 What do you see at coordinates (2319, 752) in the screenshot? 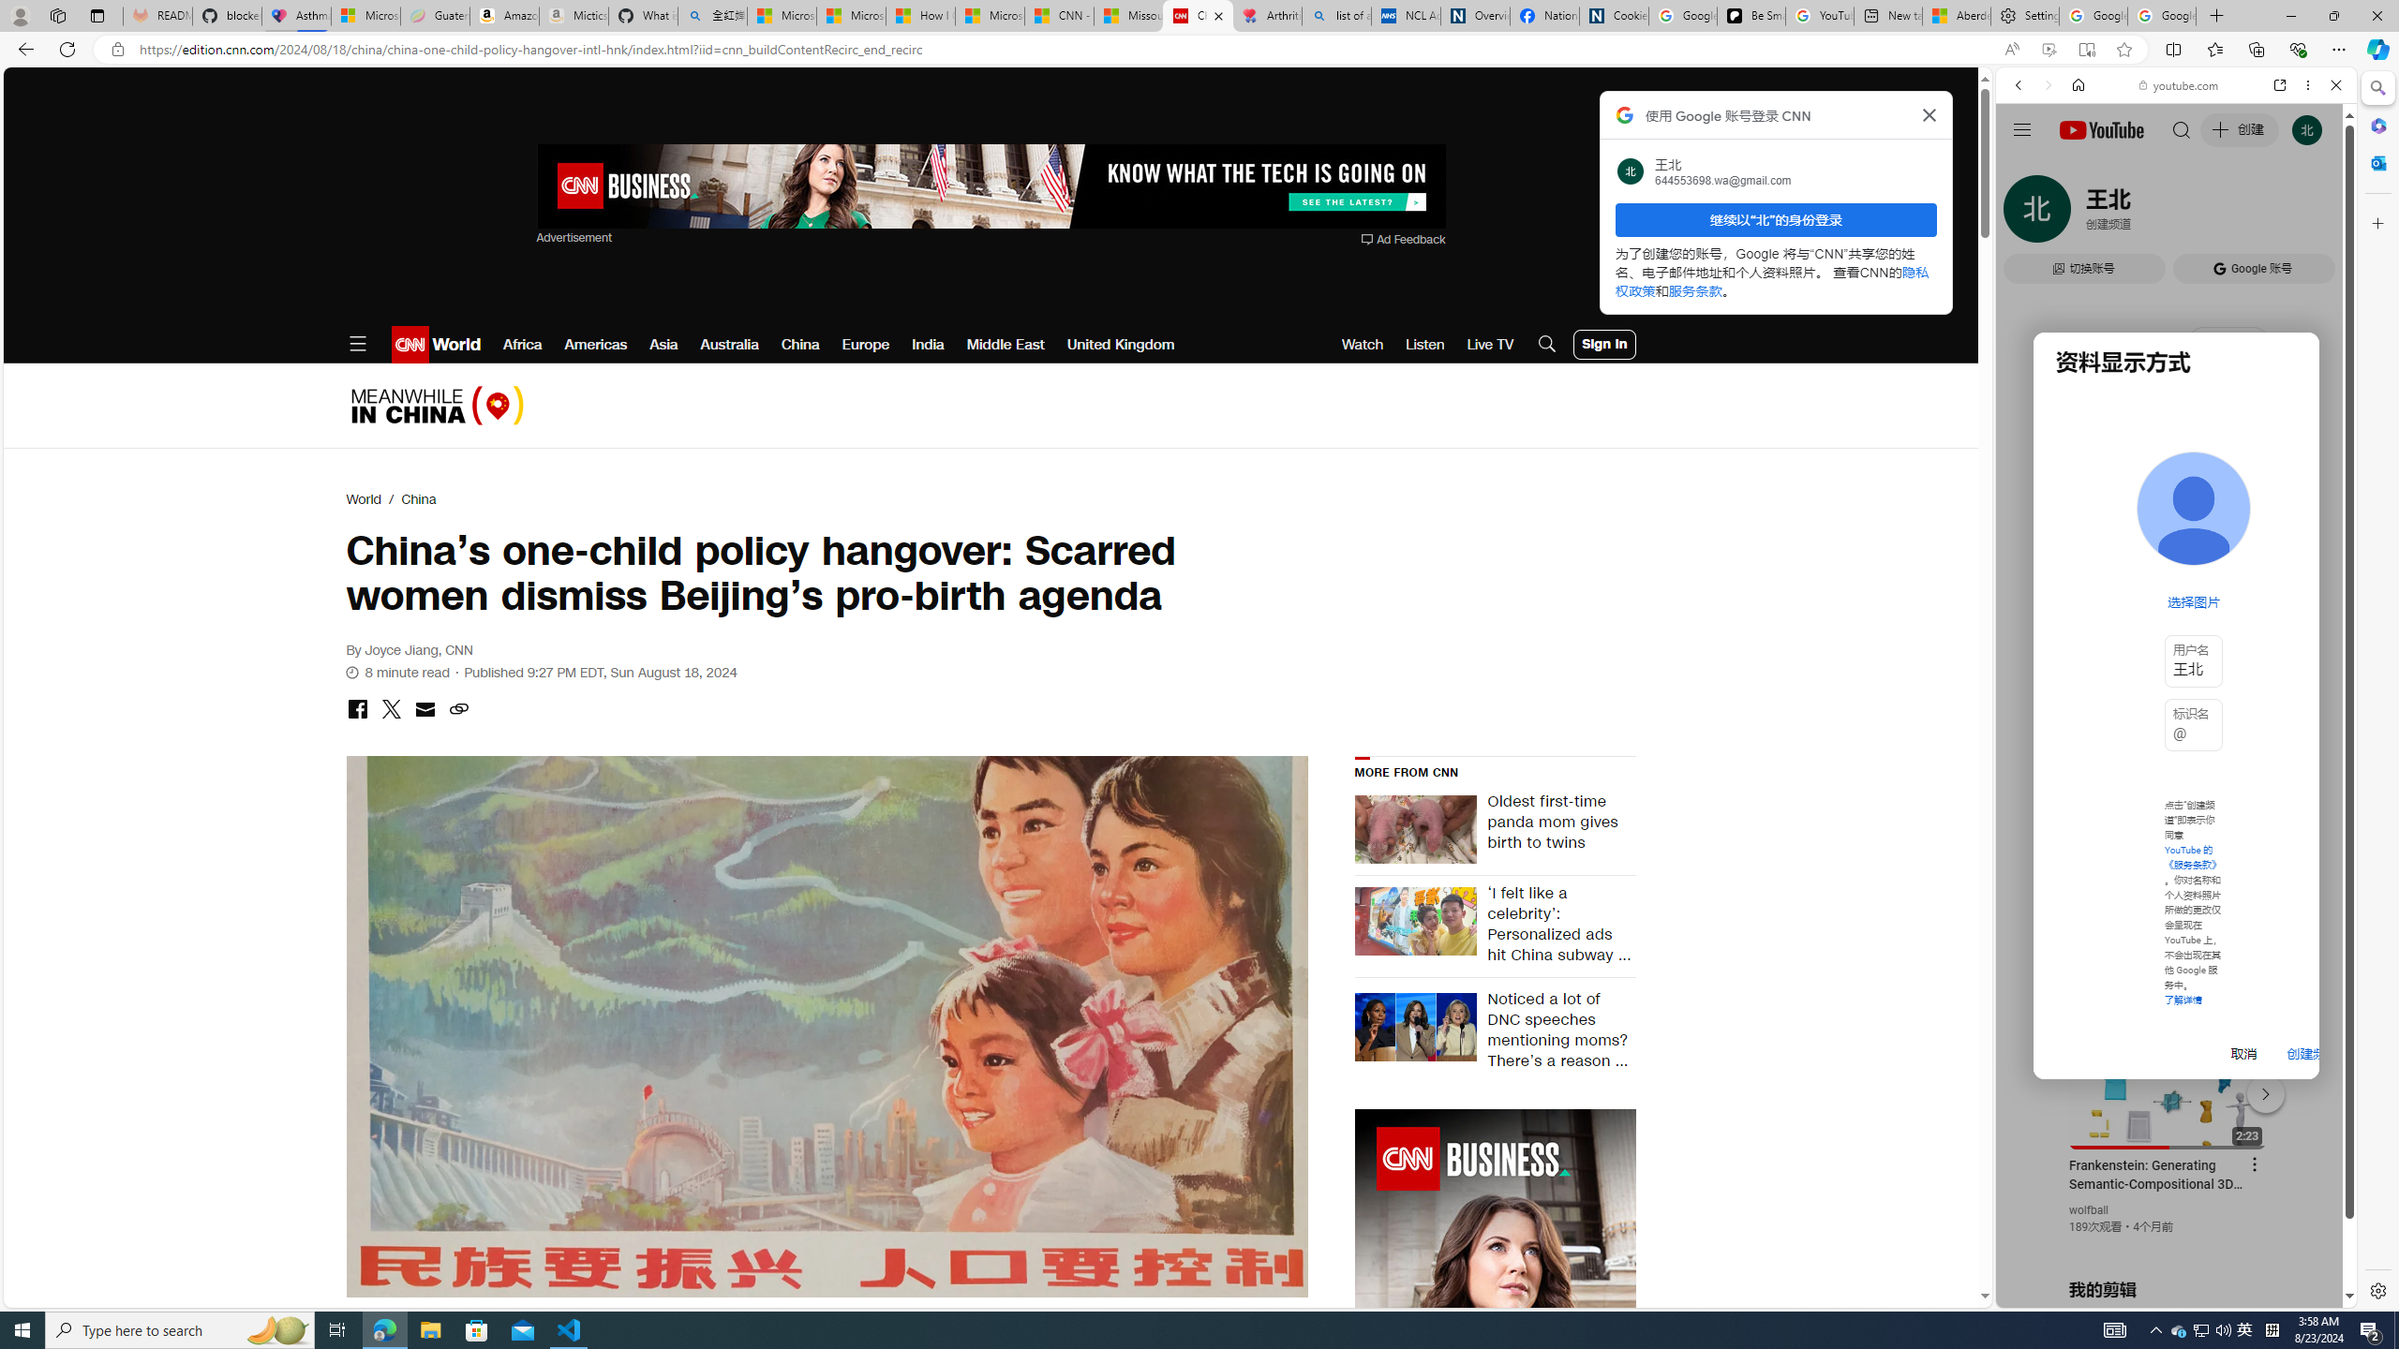
I see `Click to scroll right` at bounding box center [2319, 752].